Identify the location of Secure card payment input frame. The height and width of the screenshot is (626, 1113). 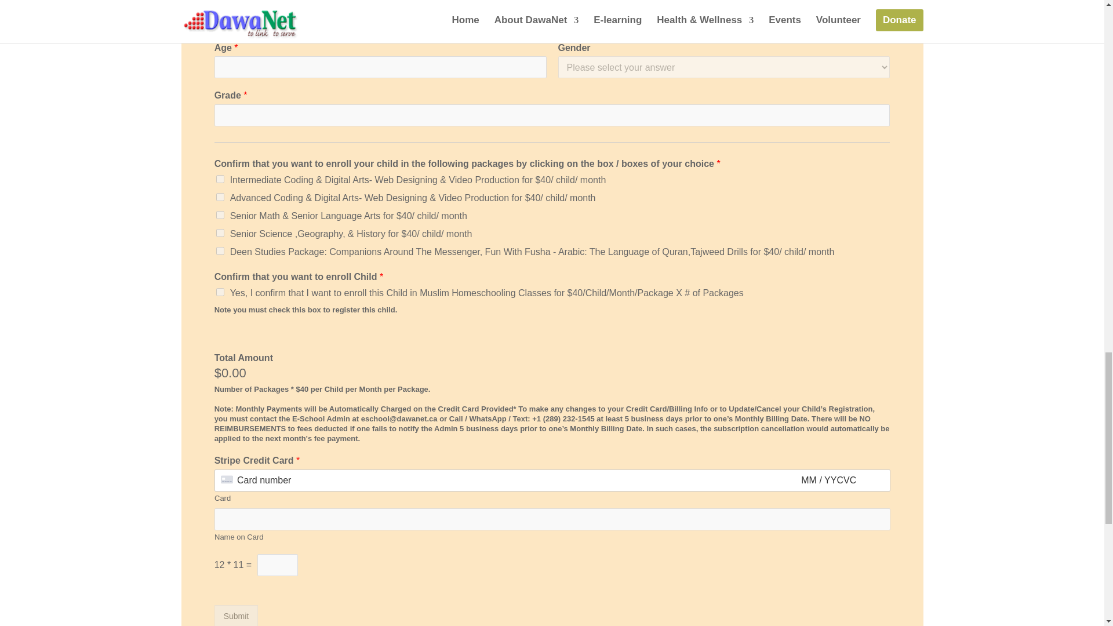
(552, 481).